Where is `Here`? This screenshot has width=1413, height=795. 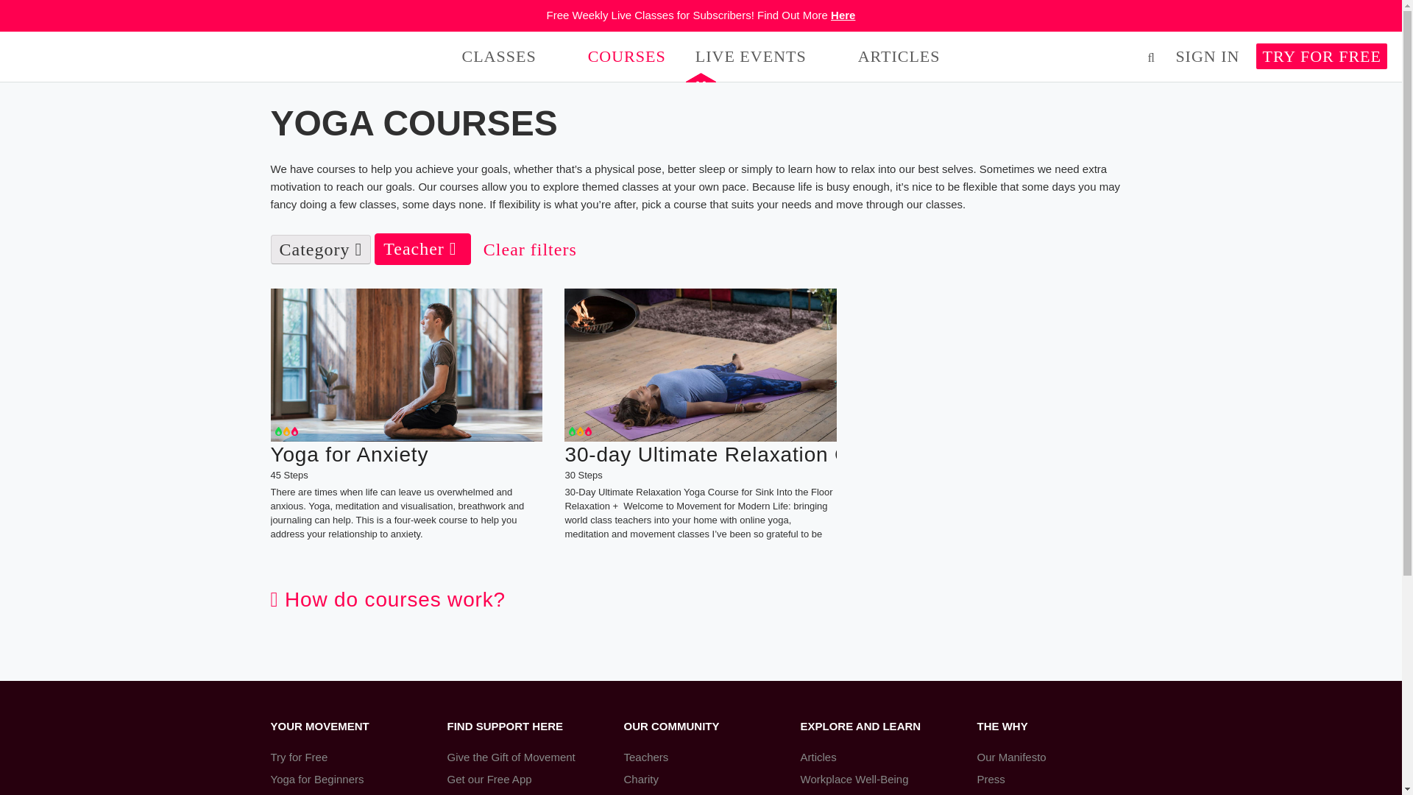
Here is located at coordinates (842, 15).